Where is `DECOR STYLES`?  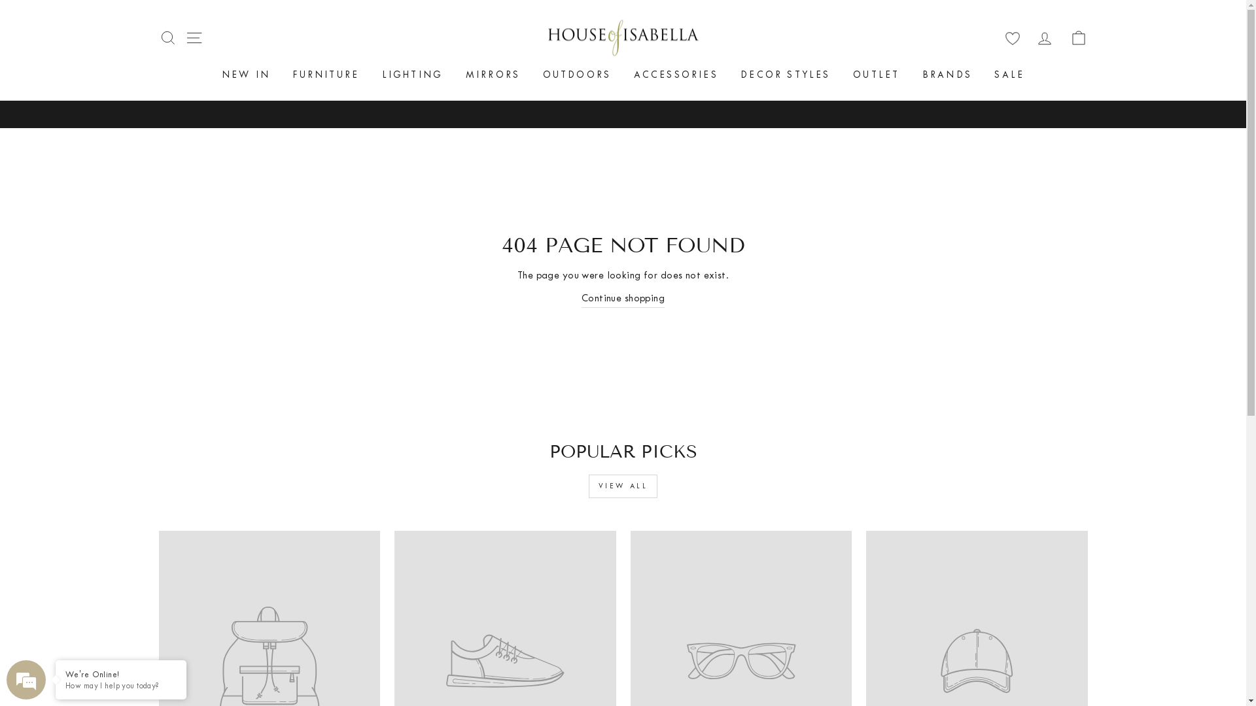
DECOR STYLES is located at coordinates (785, 75).